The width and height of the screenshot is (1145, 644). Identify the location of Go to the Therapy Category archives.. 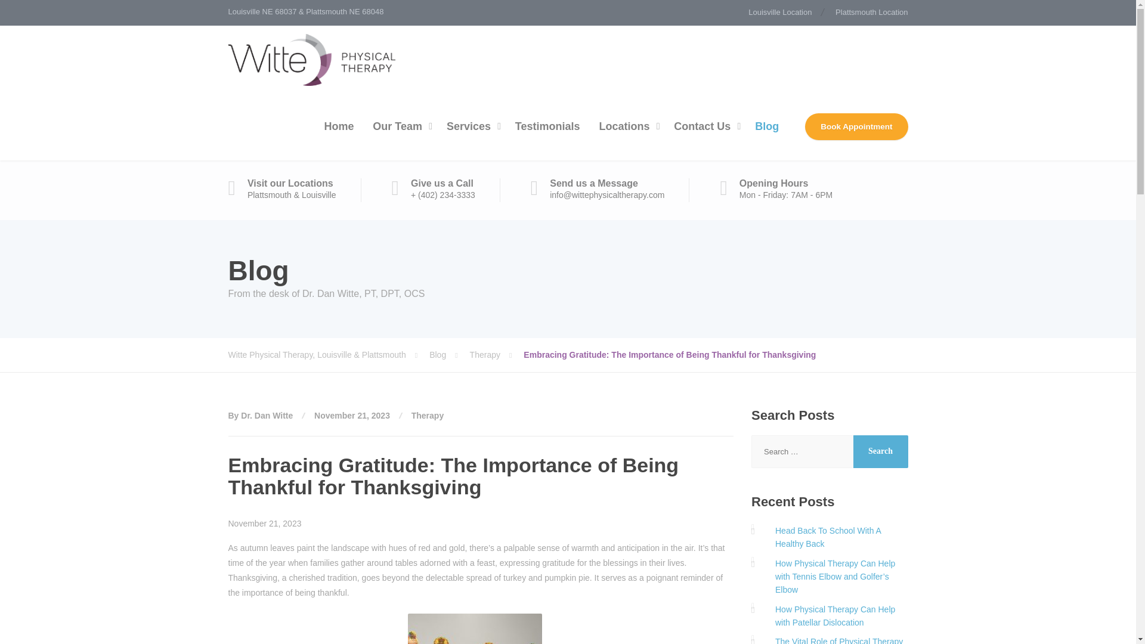
(497, 354).